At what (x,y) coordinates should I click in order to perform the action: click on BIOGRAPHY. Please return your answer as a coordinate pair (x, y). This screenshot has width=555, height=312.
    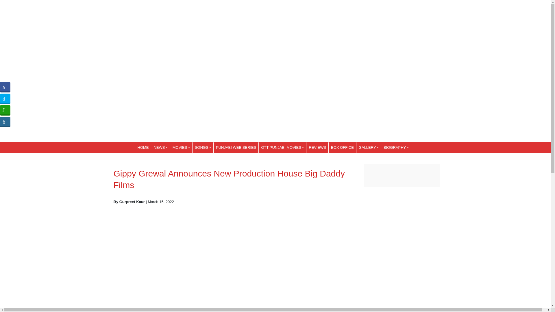
    Looking at the image, I should click on (396, 147).